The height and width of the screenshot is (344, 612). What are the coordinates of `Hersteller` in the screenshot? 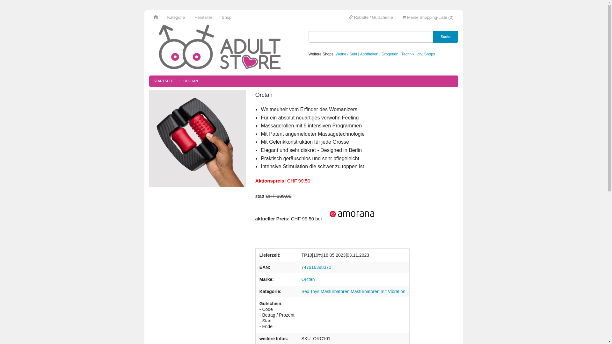 It's located at (203, 17).